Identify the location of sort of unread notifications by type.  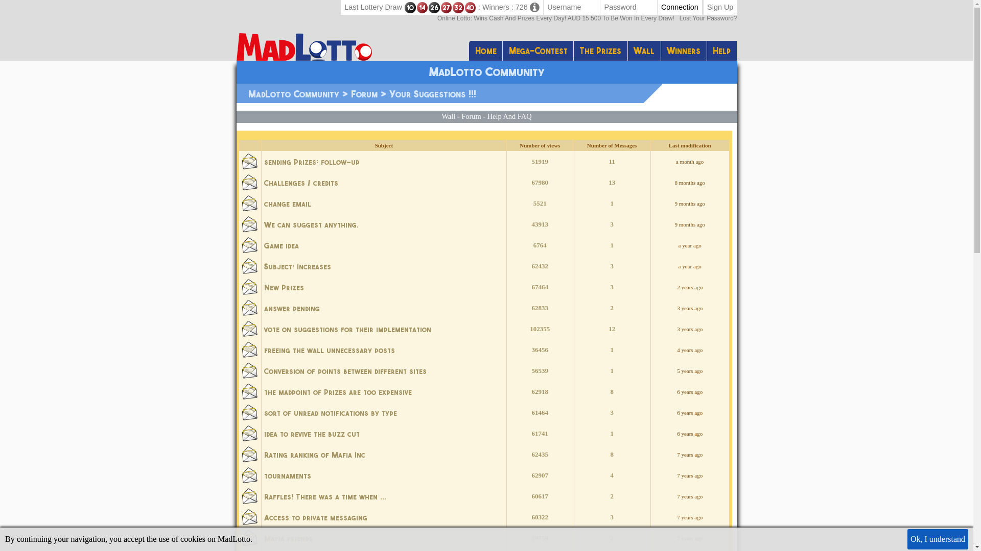
(330, 413).